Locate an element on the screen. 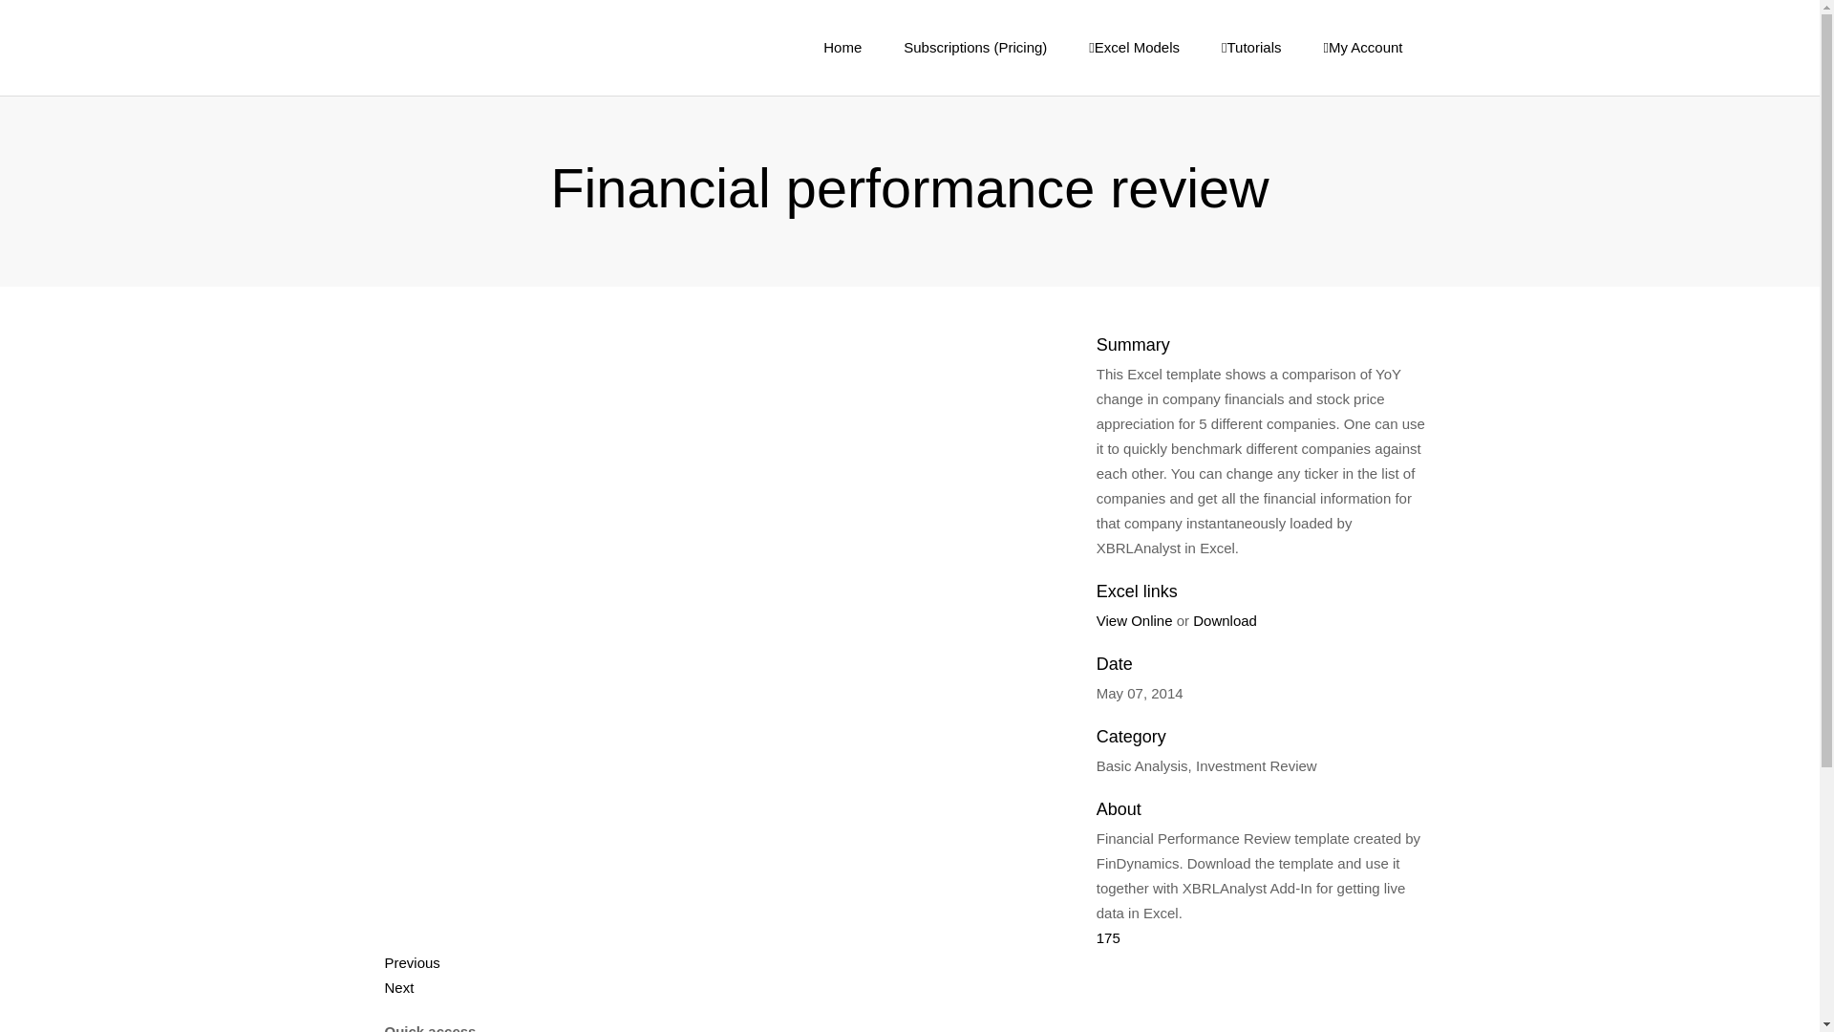 This screenshot has height=1032, width=1834. Excel Models is located at coordinates (1134, 48).